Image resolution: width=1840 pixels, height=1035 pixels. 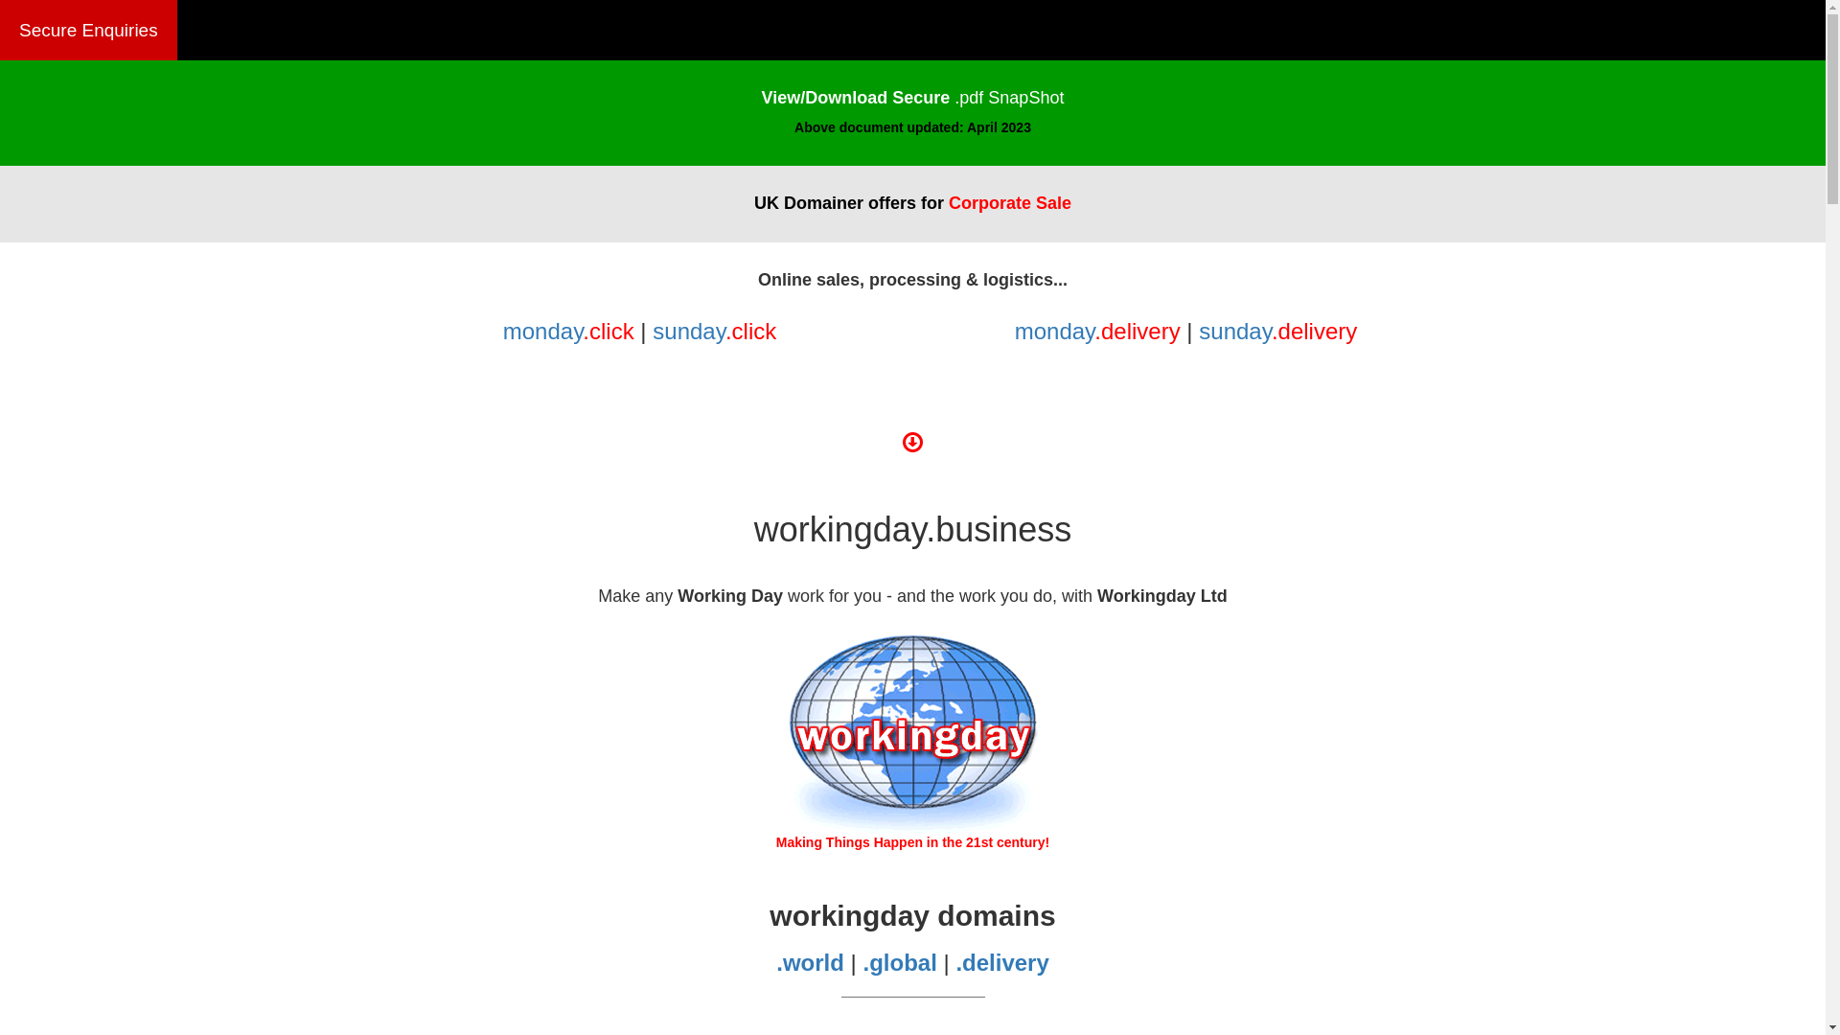 What do you see at coordinates (1002, 962) in the screenshot?
I see `.delivery` at bounding box center [1002, 962].